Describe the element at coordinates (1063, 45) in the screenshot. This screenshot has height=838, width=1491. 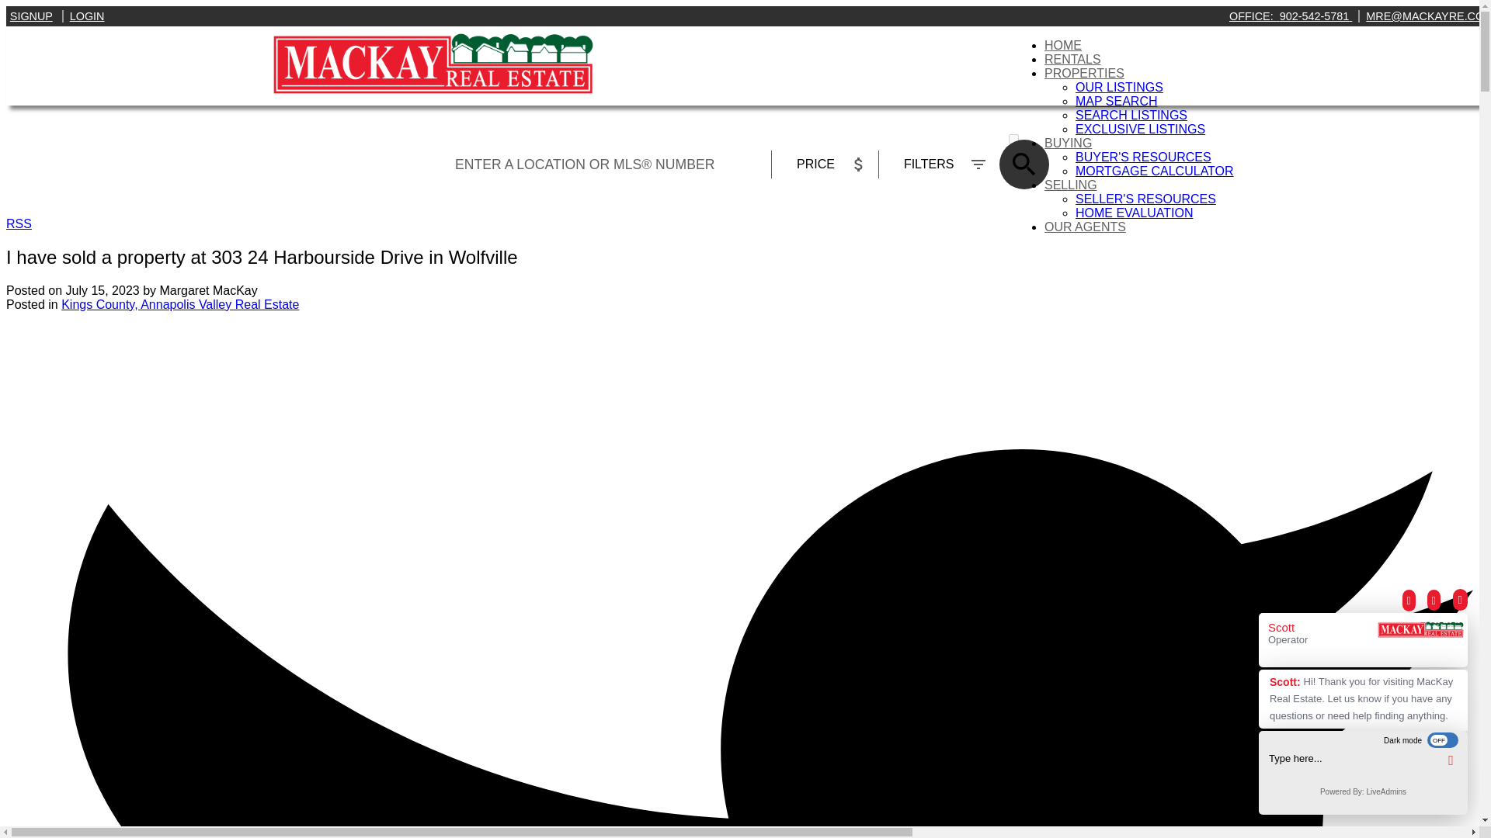
I see `HOME` at that location.